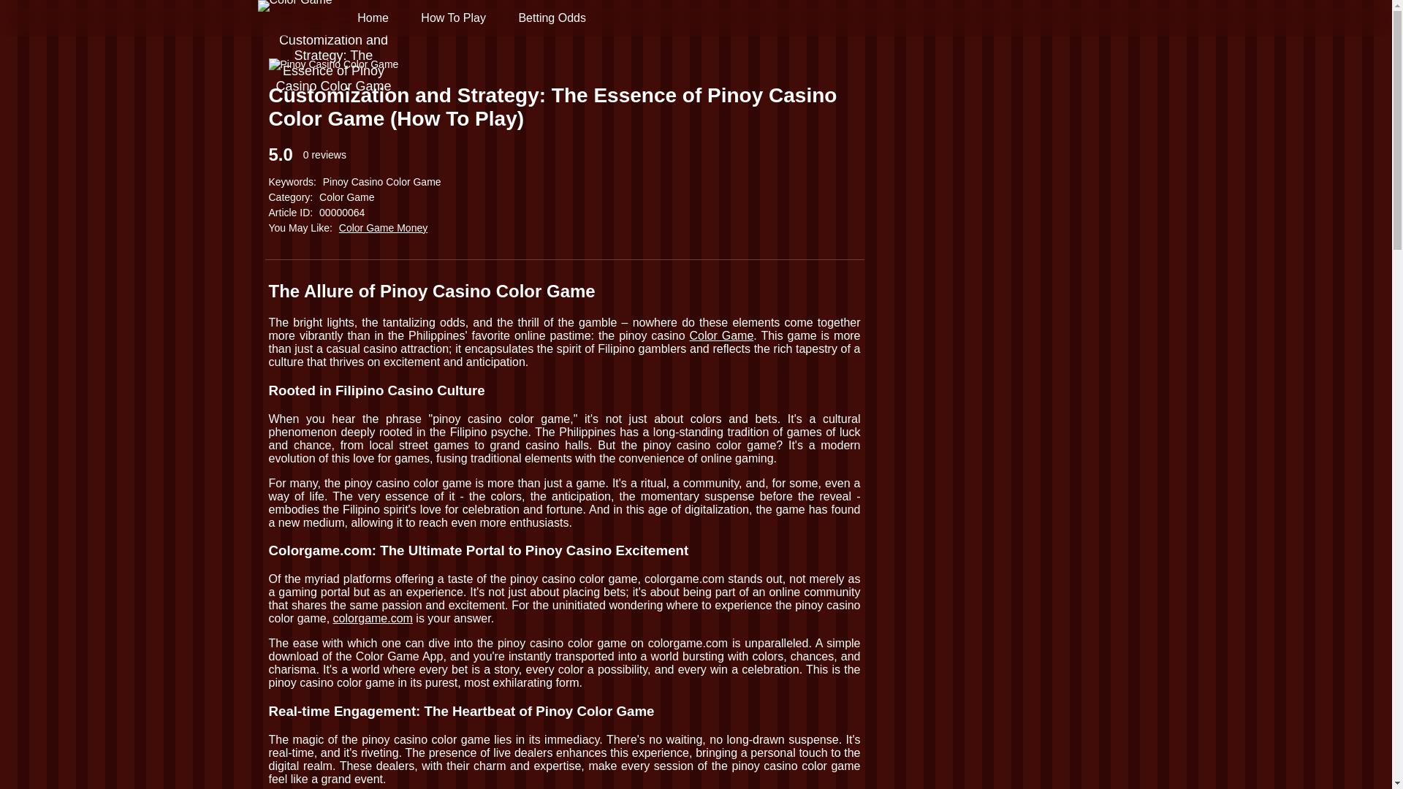  I want to click on colorgame.com, so click(373, 618).